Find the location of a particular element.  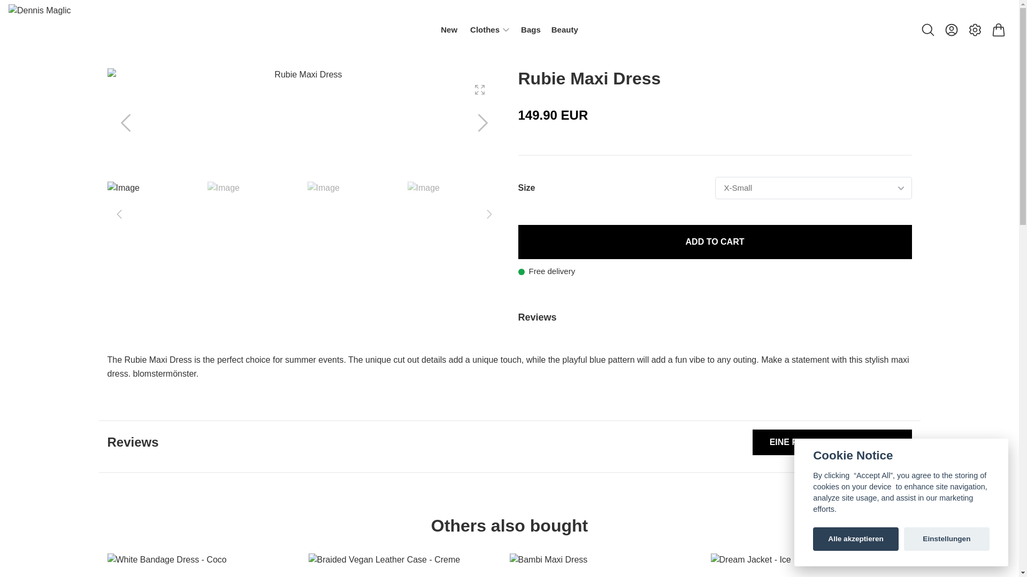

Beauty is located at coordinates (565, 29).